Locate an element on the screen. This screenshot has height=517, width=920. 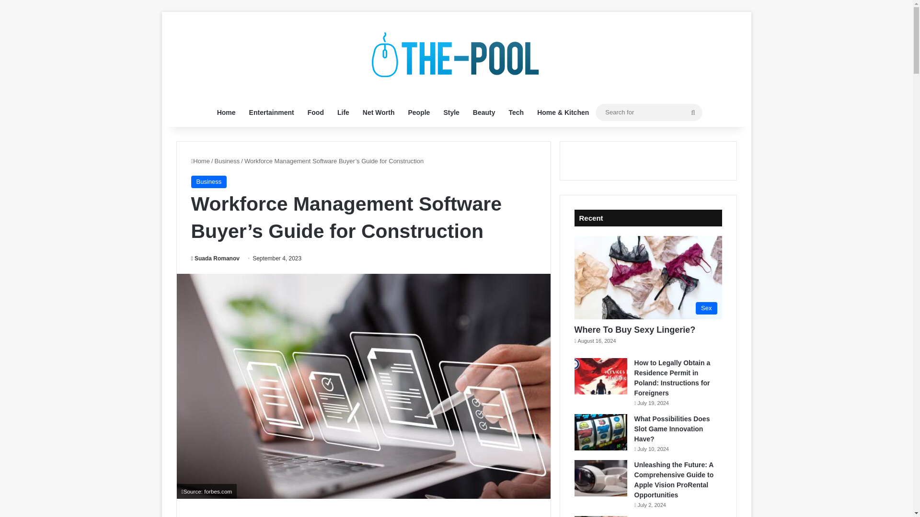
Search for is located at coordinates (693, 112).